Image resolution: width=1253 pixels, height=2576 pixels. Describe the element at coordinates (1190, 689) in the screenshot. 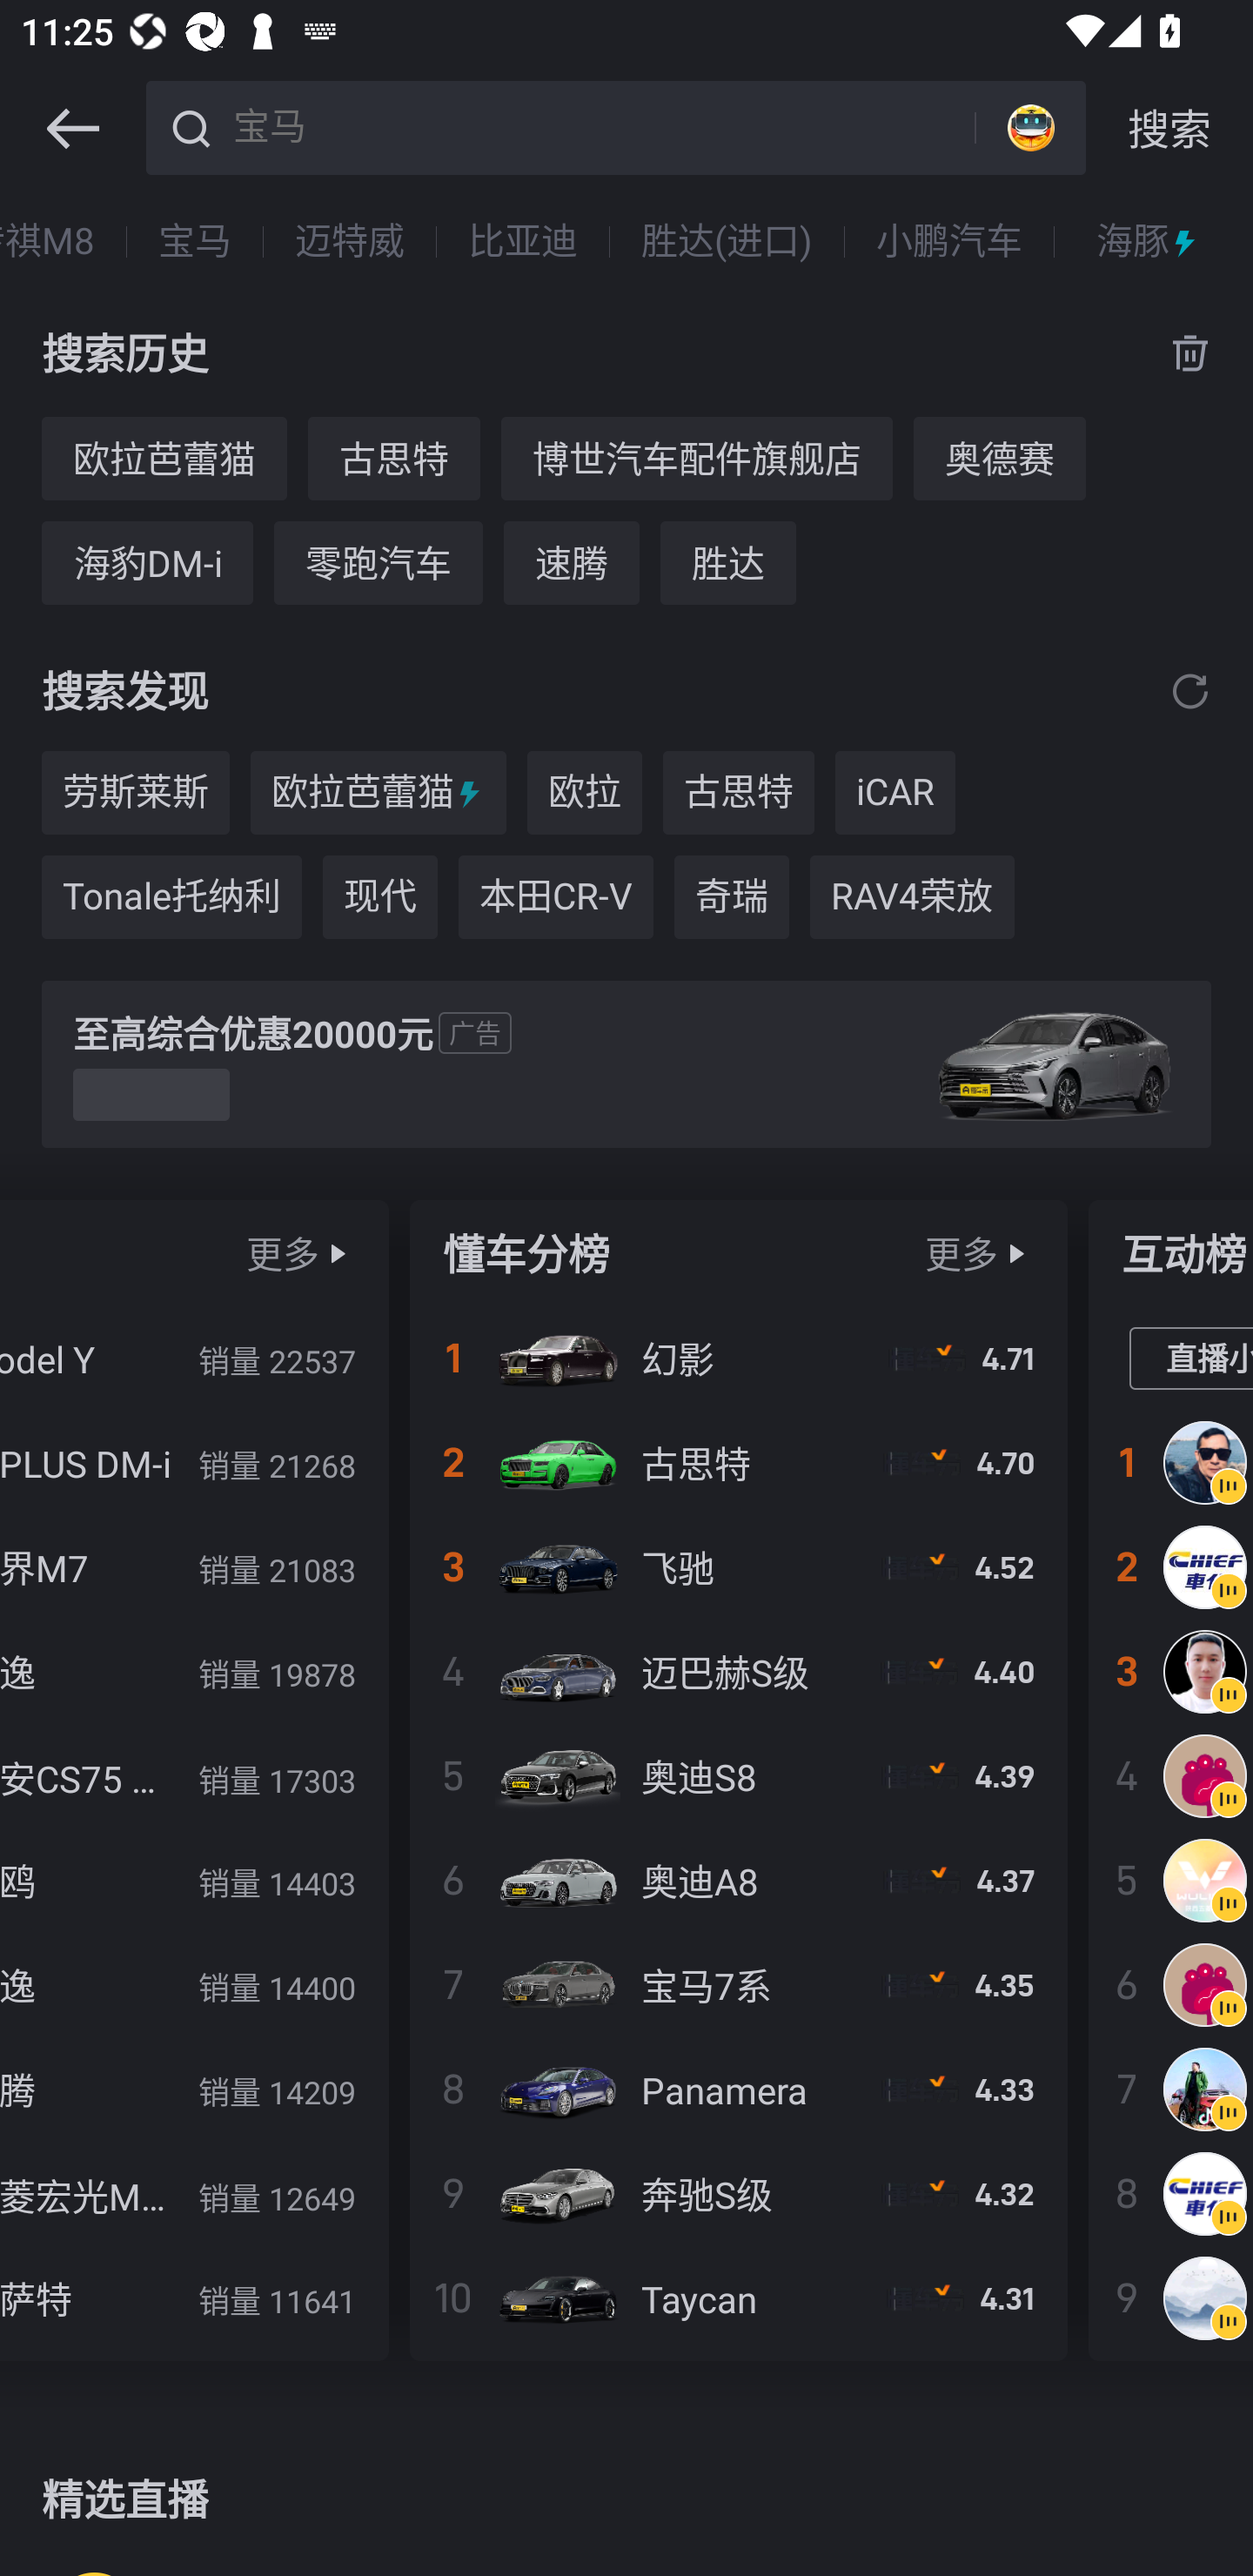

I see `` at that location.